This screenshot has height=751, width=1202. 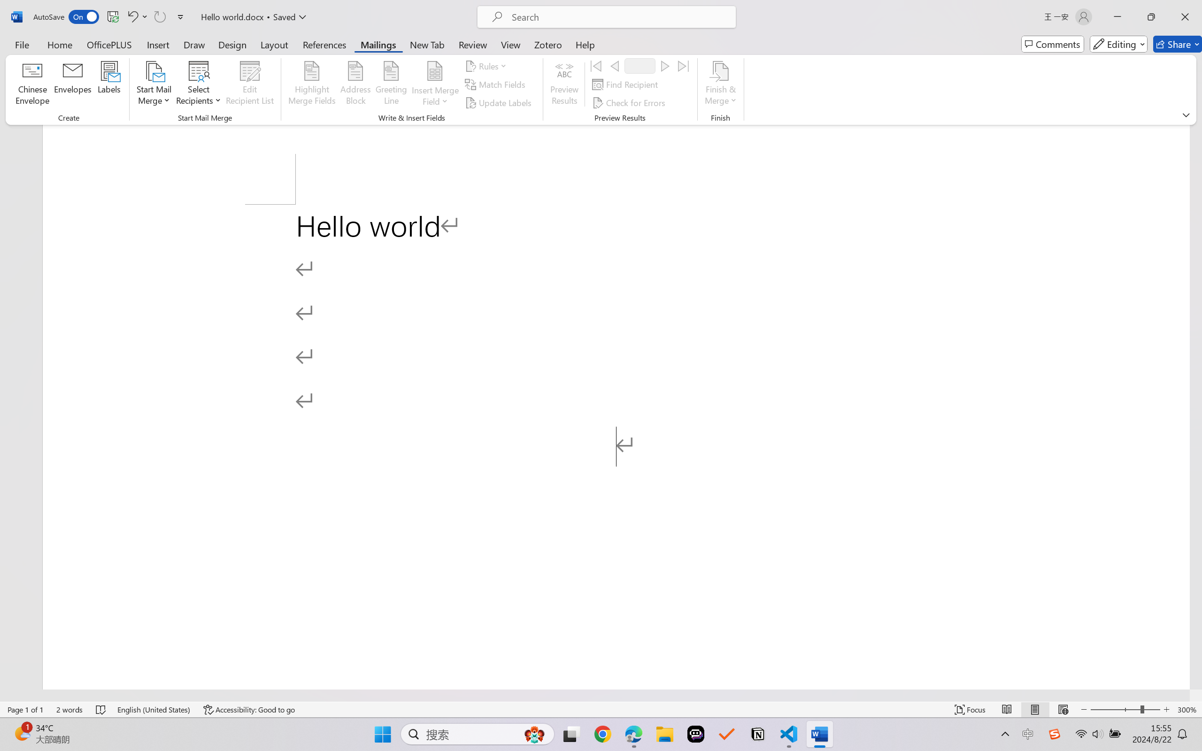 What do you see at coordinates (1055, 734) in the screenshot?
I see `Class: Image` at bounding box center [1055, 734].